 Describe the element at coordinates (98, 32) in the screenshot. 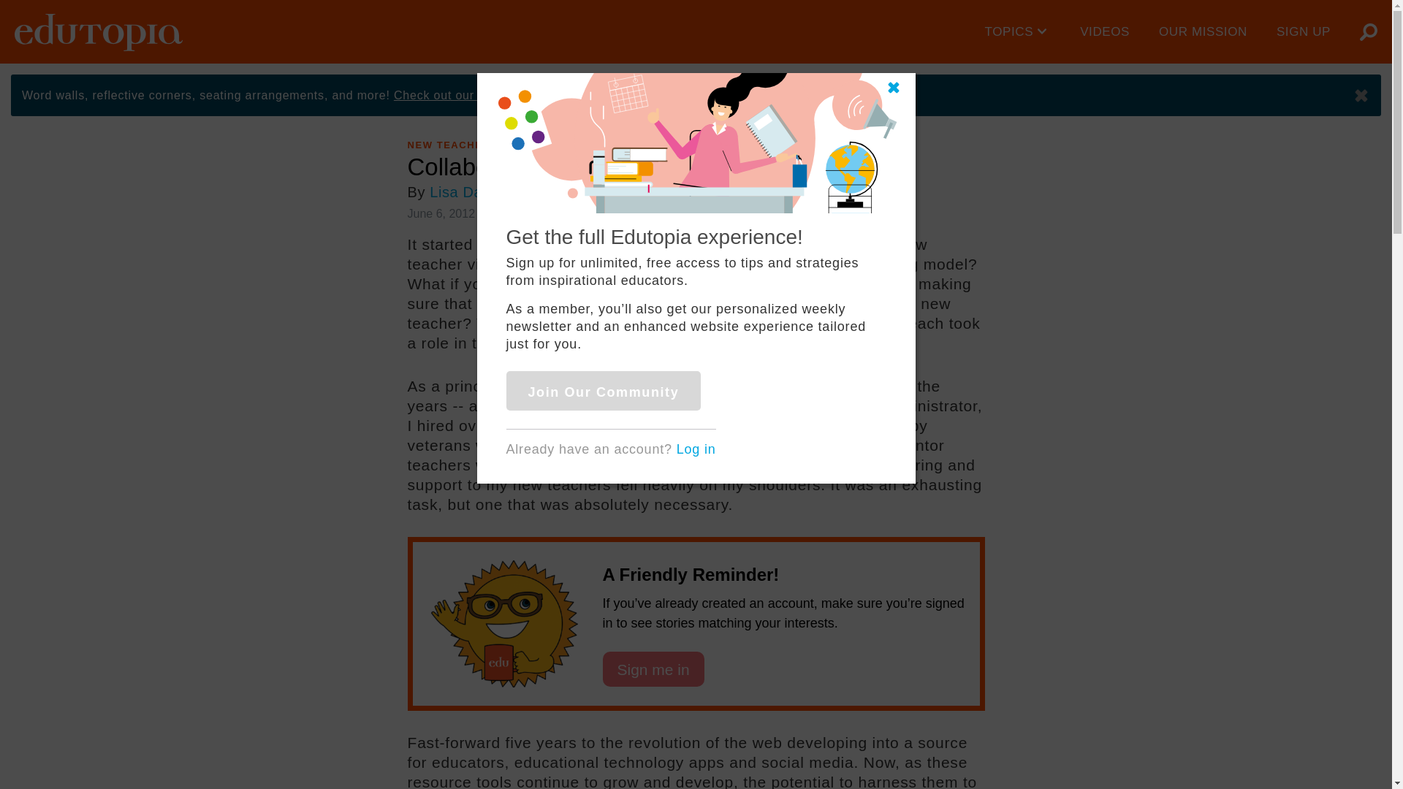

I see `Edutopia` at that location.